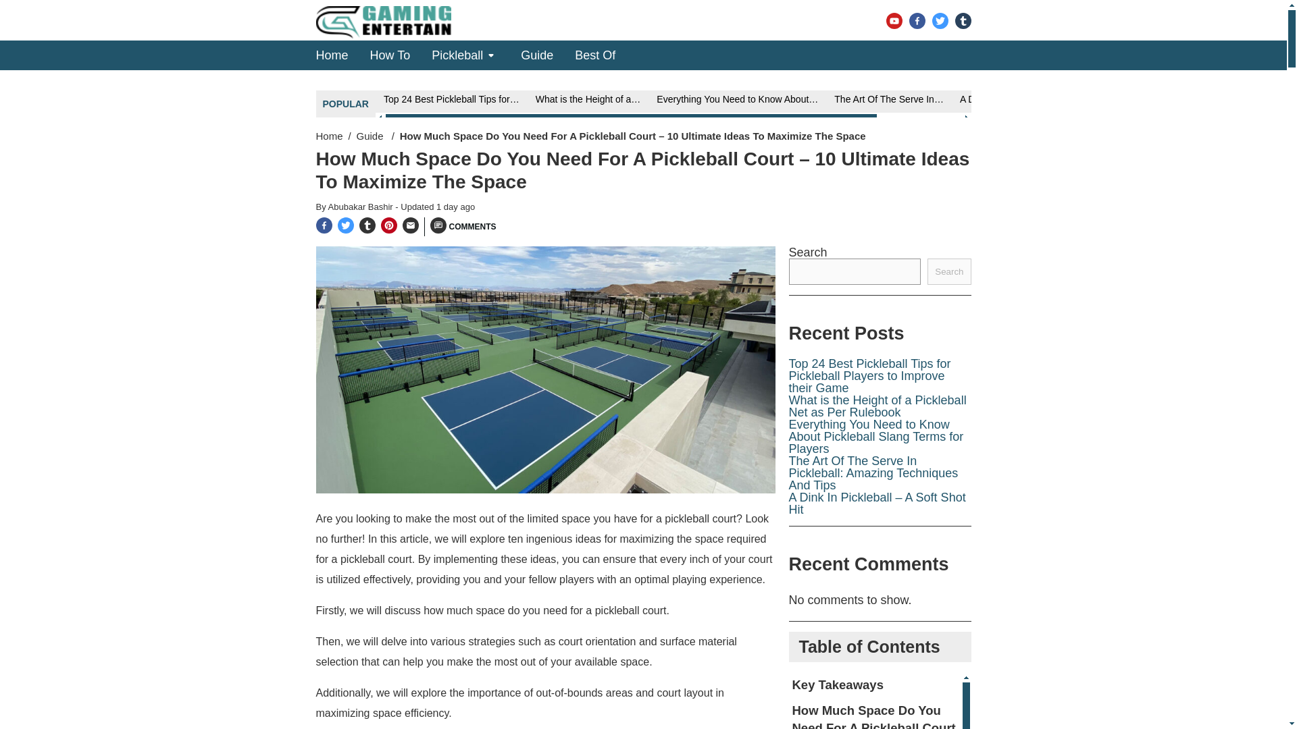  Describe the element at coordinates (875, 684) in the screenshot. I see `Key Takeaways` at that location.